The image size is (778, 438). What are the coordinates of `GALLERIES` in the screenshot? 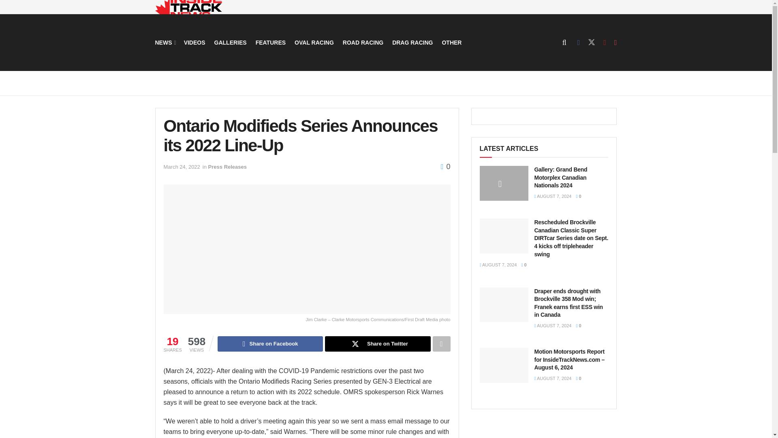 It's located at (230, 42).